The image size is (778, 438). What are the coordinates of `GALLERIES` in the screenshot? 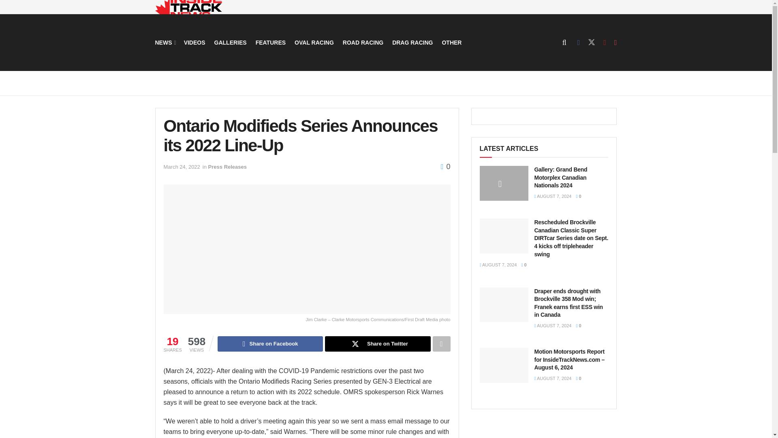 It's located at (230, 42).